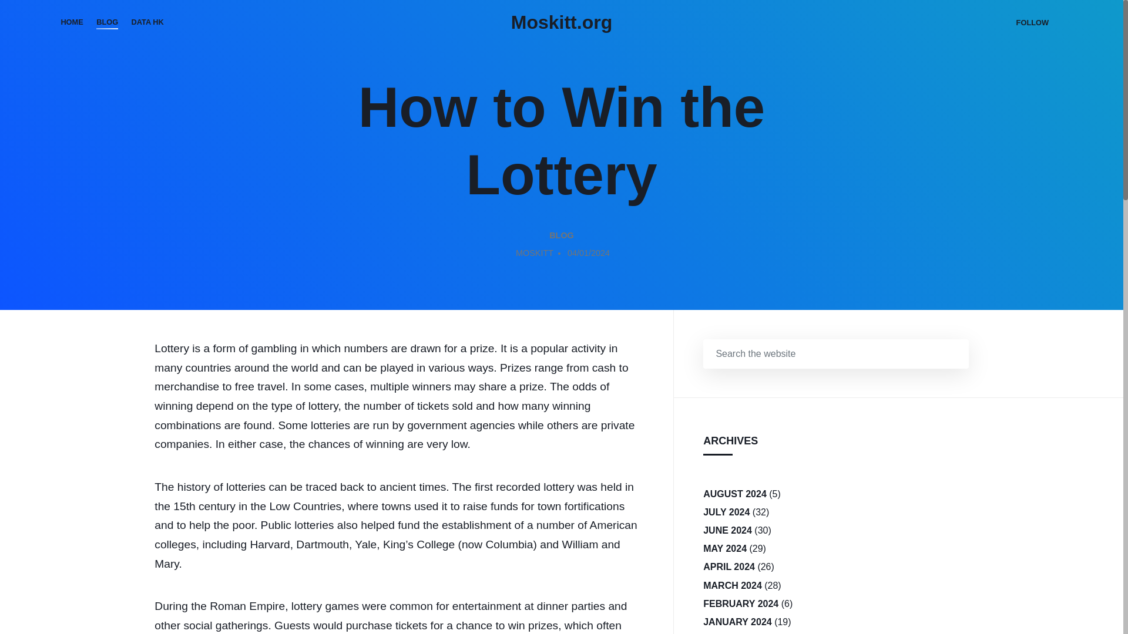  What do you see at coordinates (562, 22) in the screenshot?
I see `Moskitt.org` at bounding box center [562, 22].